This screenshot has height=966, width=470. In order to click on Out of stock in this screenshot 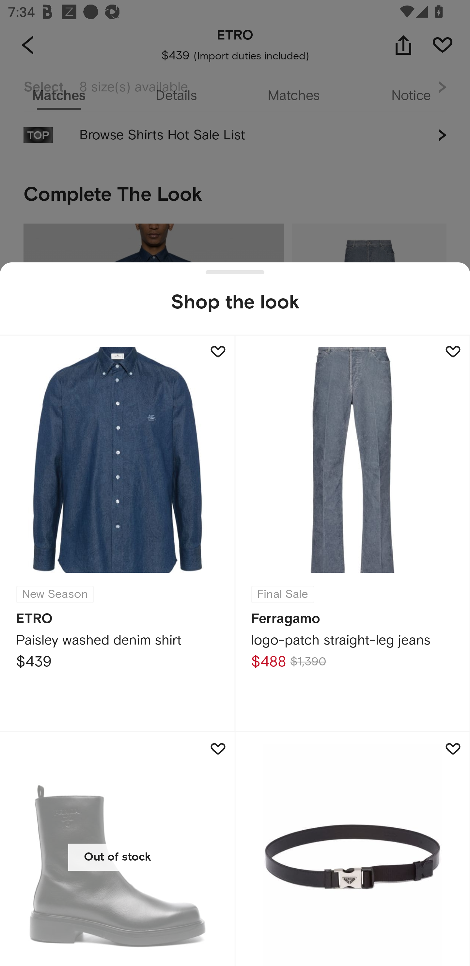, I will do `click(117, 849)`.